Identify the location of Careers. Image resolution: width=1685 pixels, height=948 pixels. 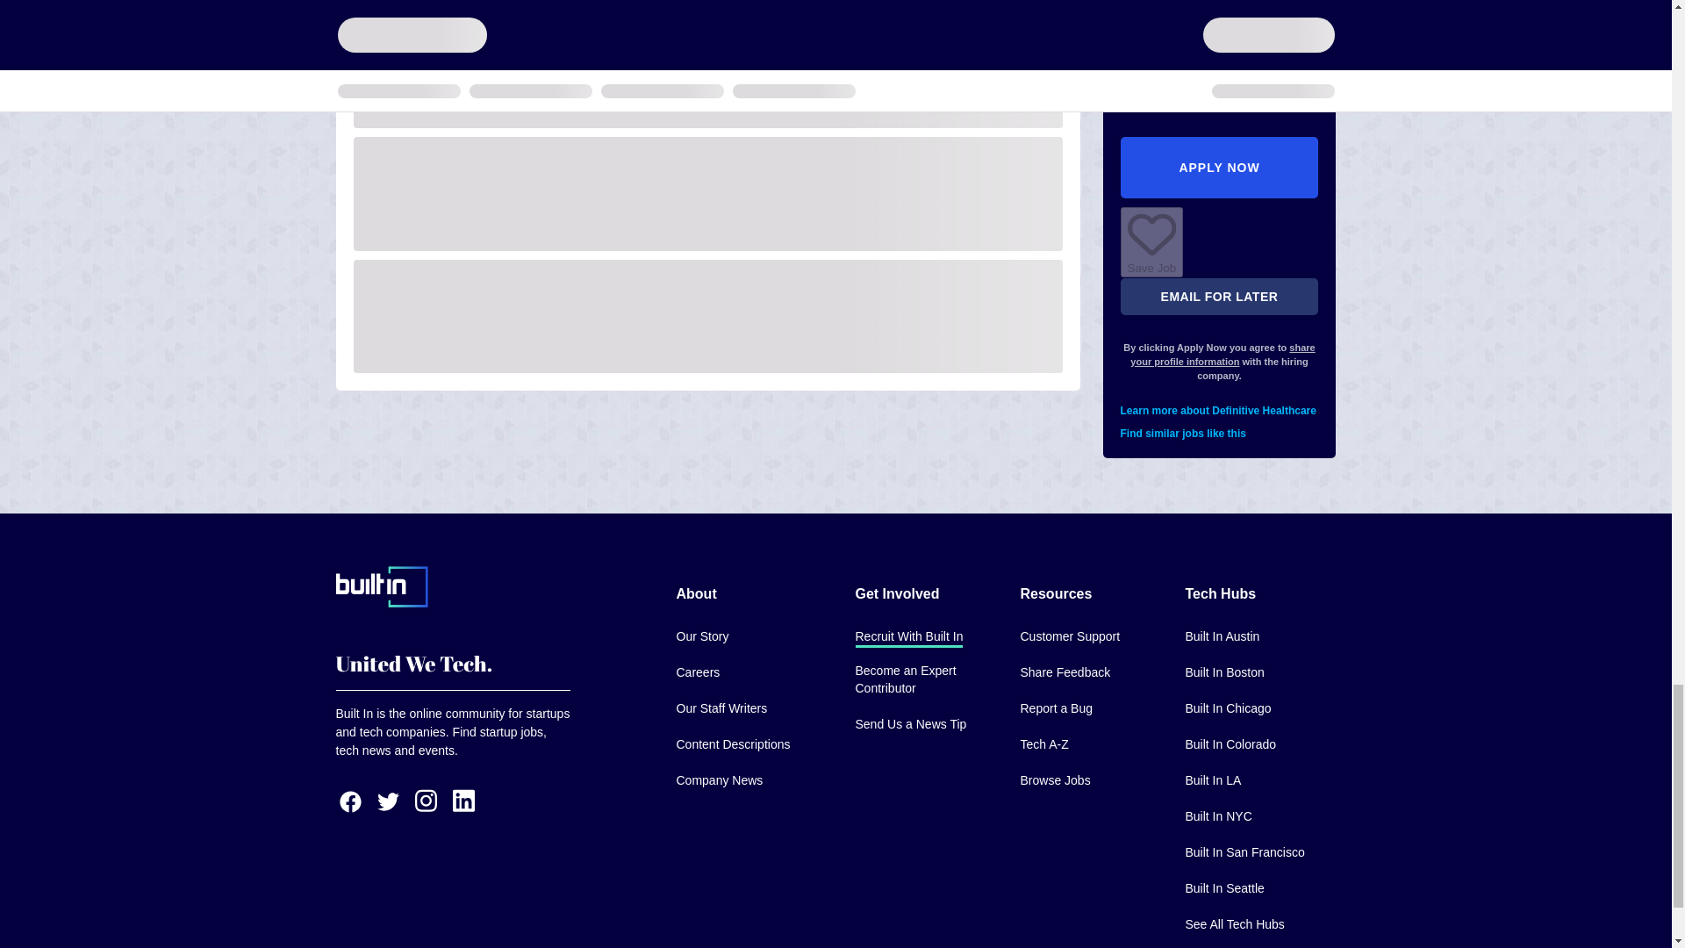
(697, 673).